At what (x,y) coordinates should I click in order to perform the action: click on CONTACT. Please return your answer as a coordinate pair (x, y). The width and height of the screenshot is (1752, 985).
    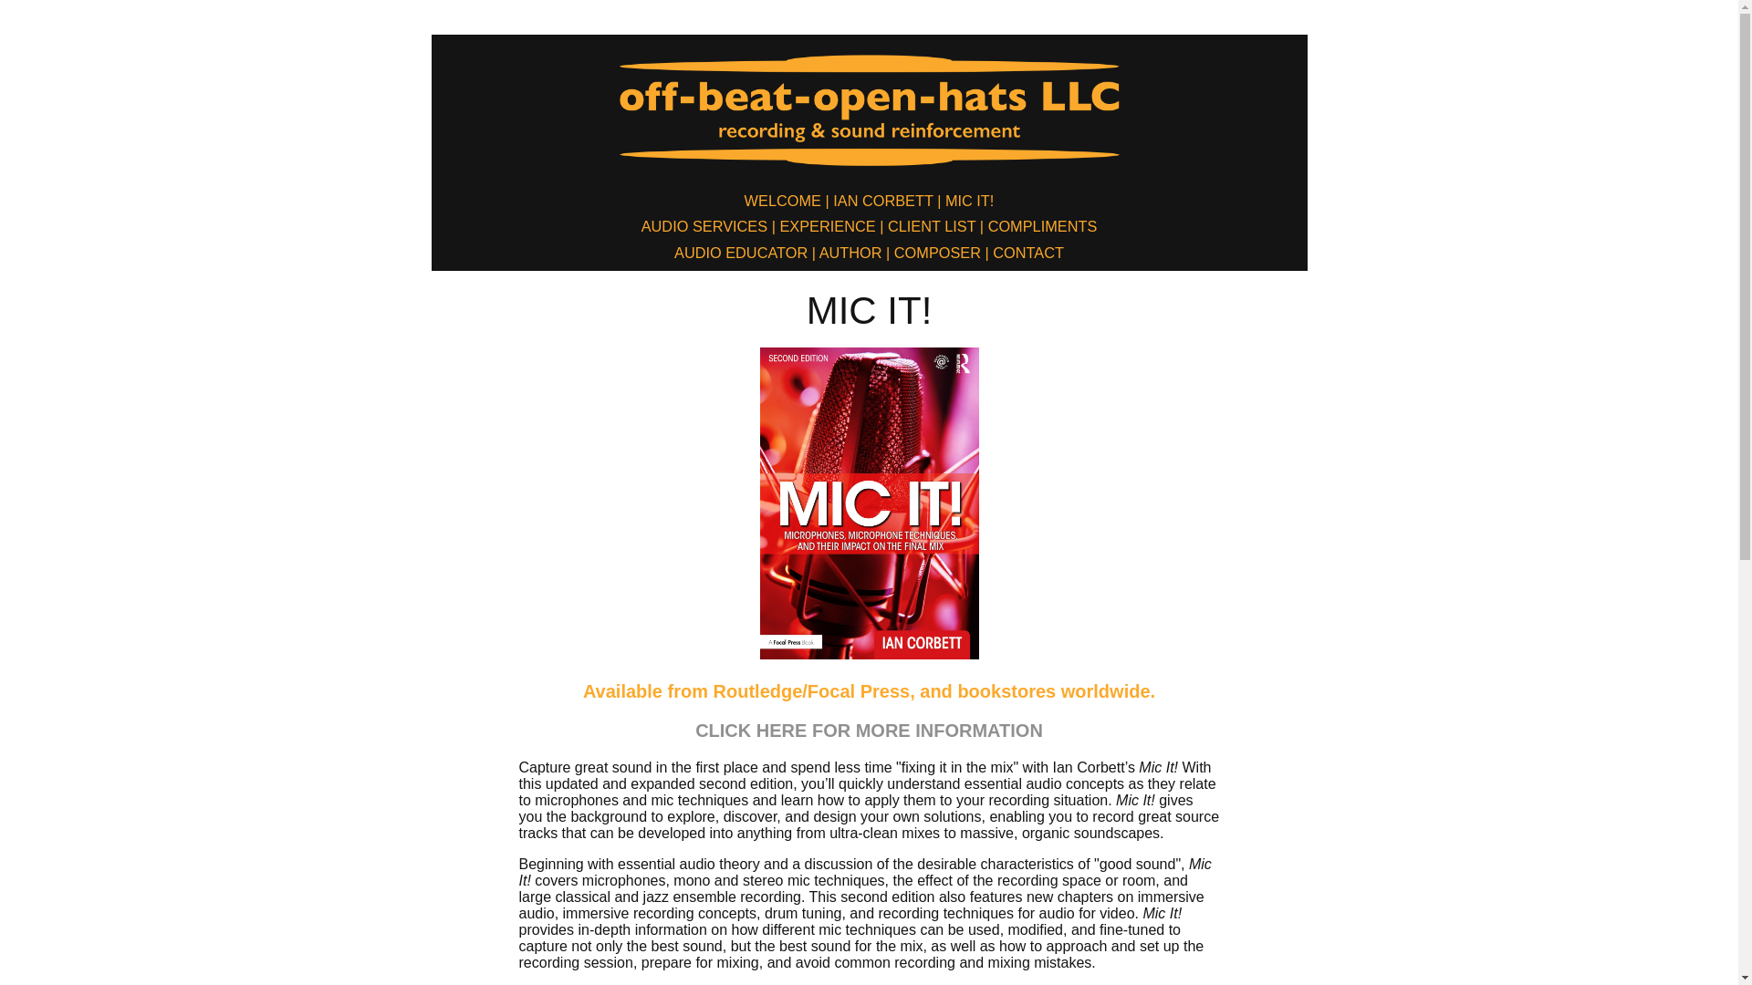
    Looking at the image, I should click on (1028, 253).